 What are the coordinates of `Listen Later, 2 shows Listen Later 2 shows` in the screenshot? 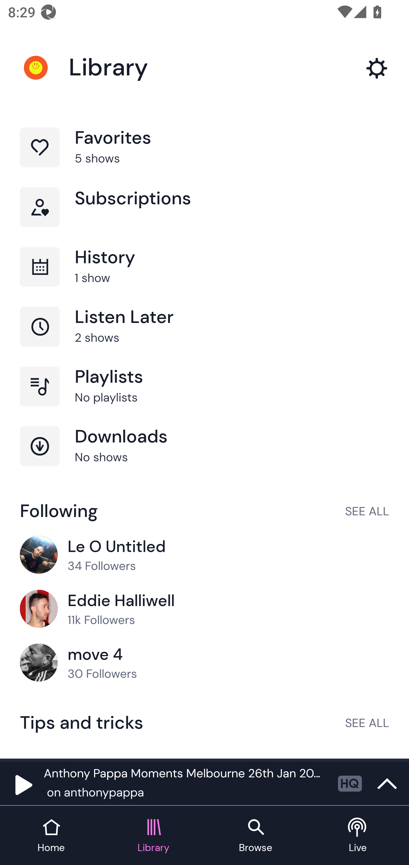 It's located at (204, 337).